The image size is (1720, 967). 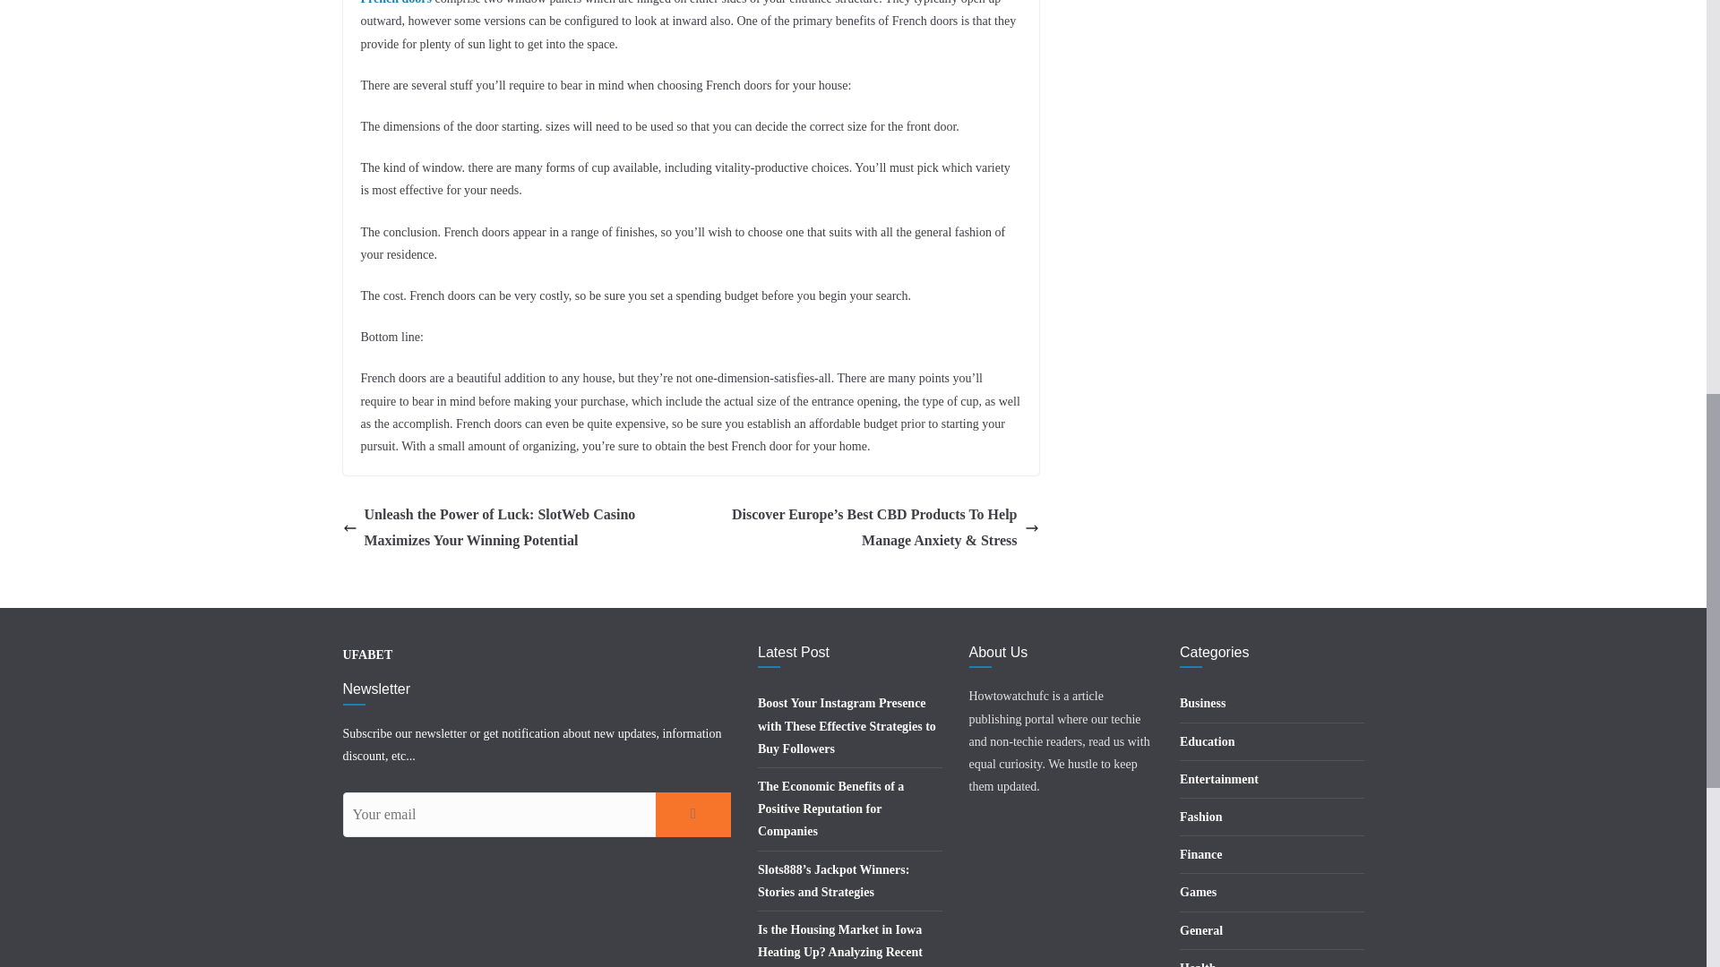 I want to click on Entertainment, so click(x=1219, y=779).